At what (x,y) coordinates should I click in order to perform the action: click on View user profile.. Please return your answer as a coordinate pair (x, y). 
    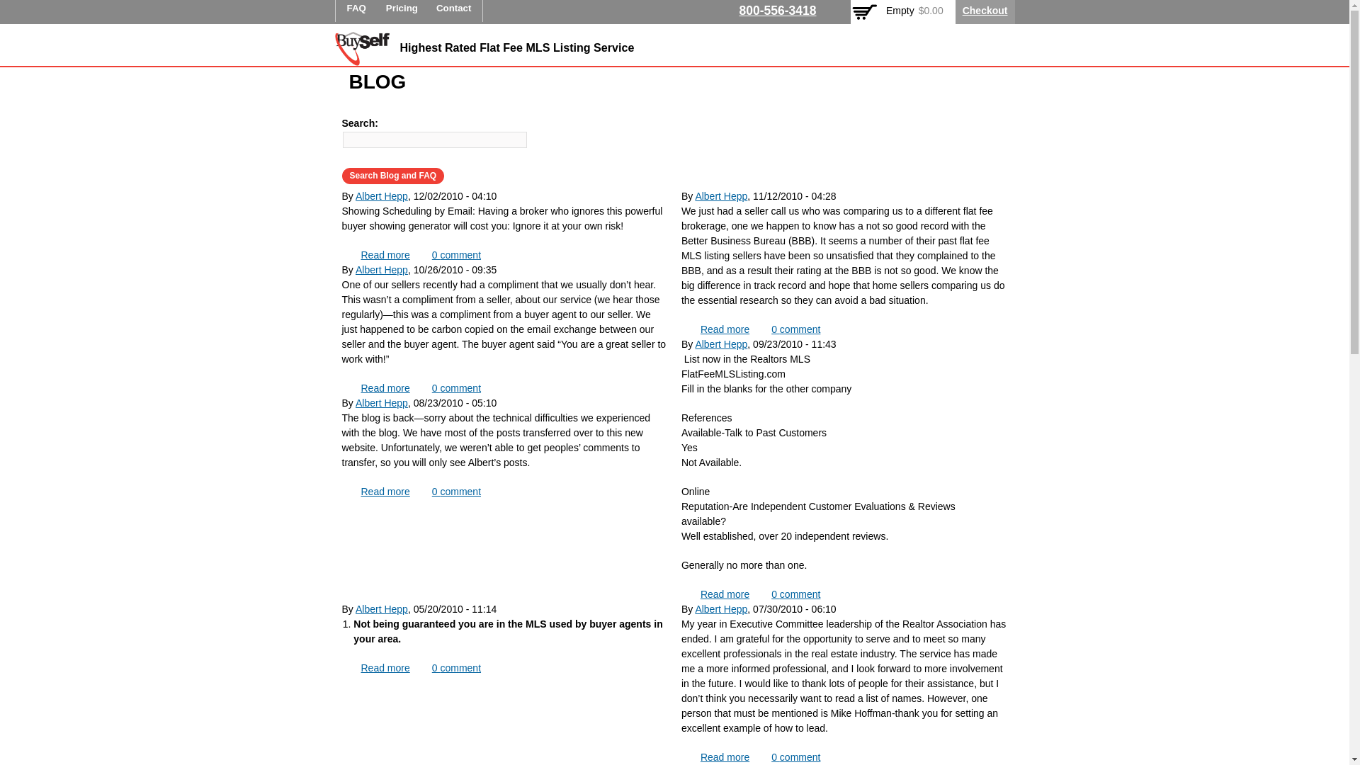
    Looking at the image, I should click on (456, 668).